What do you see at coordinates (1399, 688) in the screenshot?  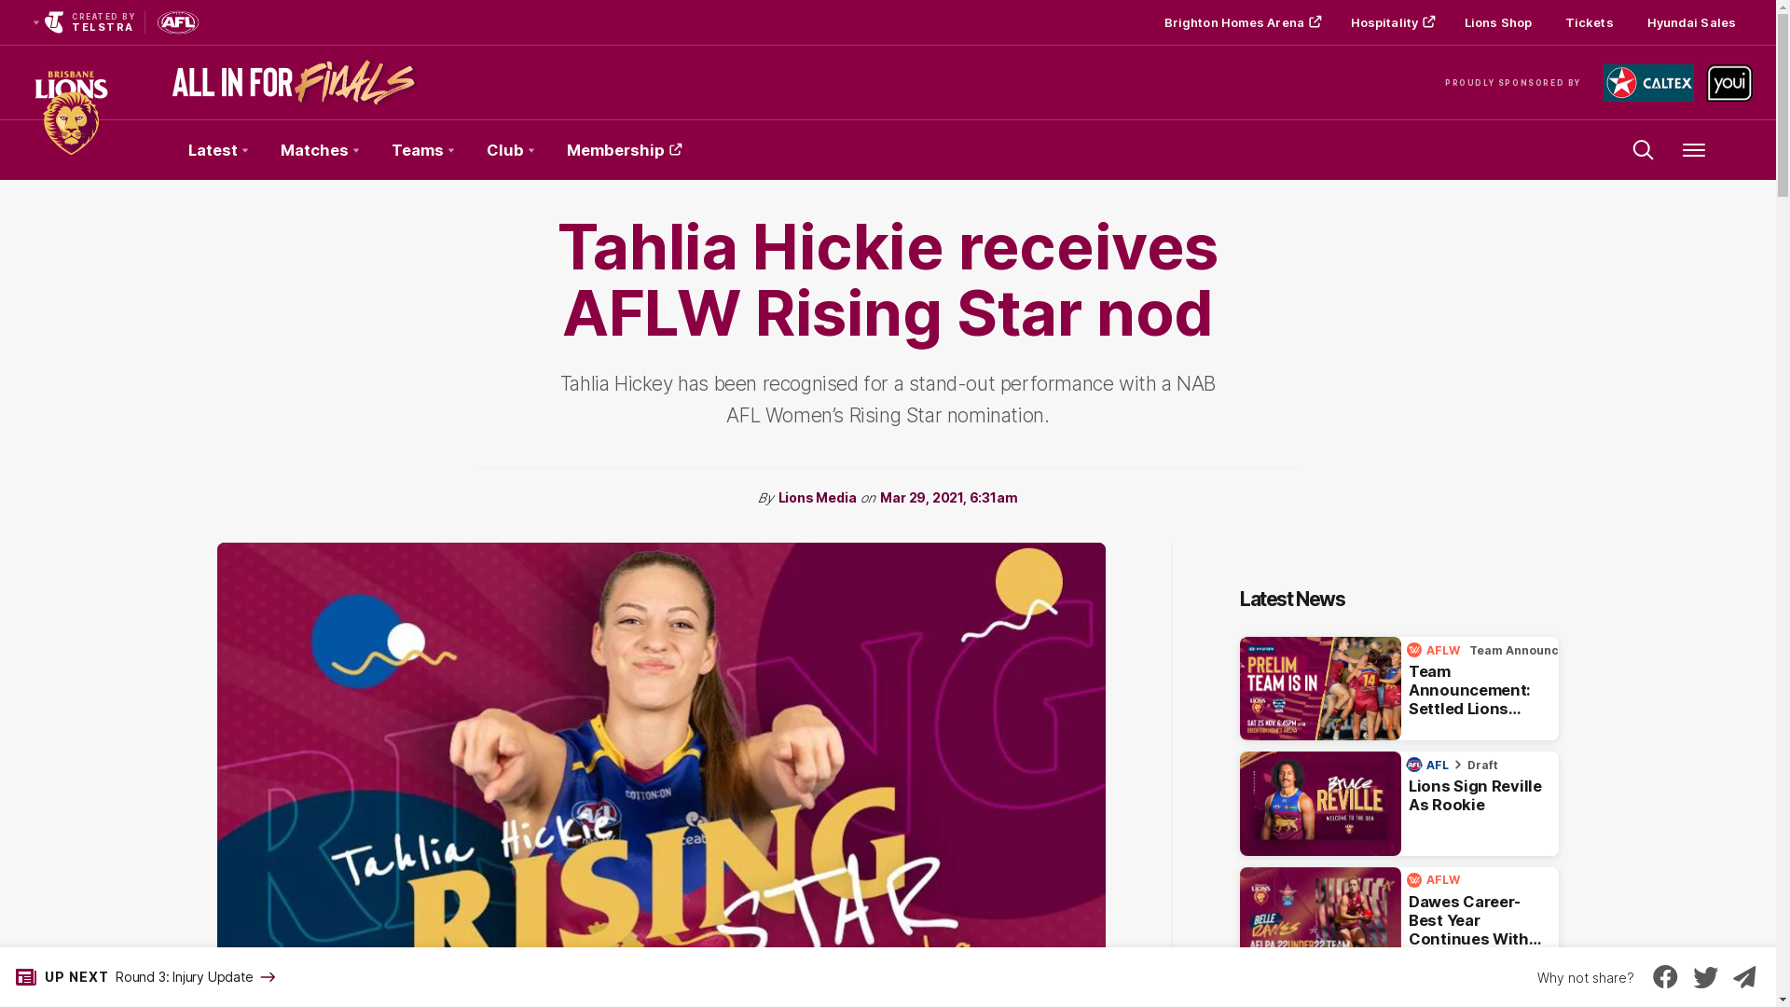 I see `Team Announcement: Settled Lions Ready for Cats Fight` at bounding box center [1399, 688].